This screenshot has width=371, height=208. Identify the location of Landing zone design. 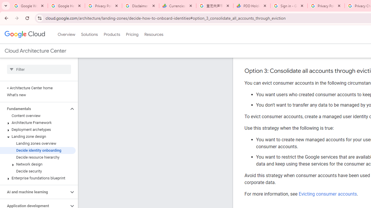
(38, 136).